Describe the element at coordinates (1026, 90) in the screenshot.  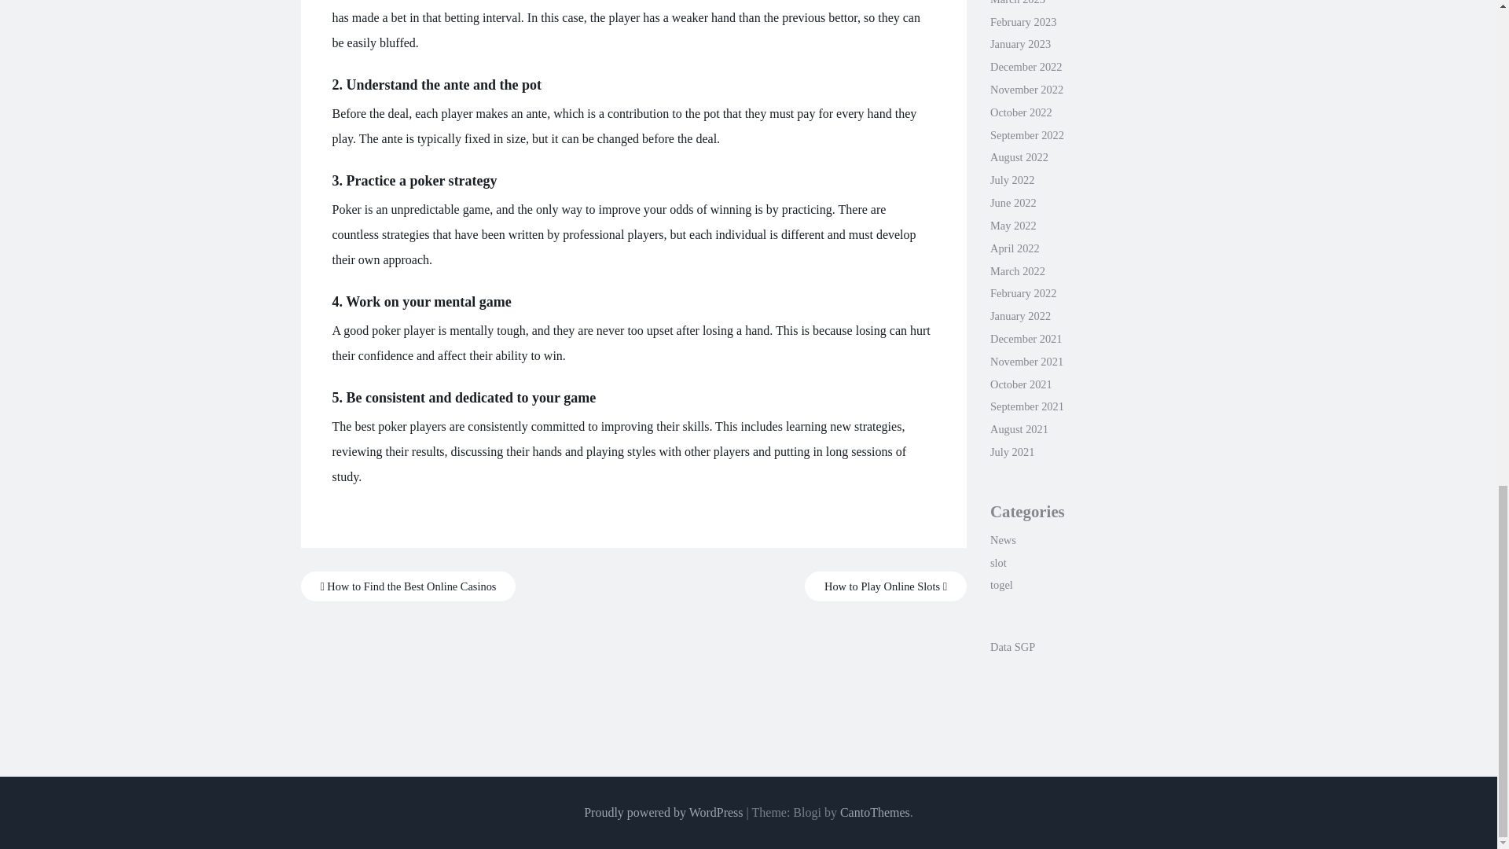
I see `November 2022` at that location.